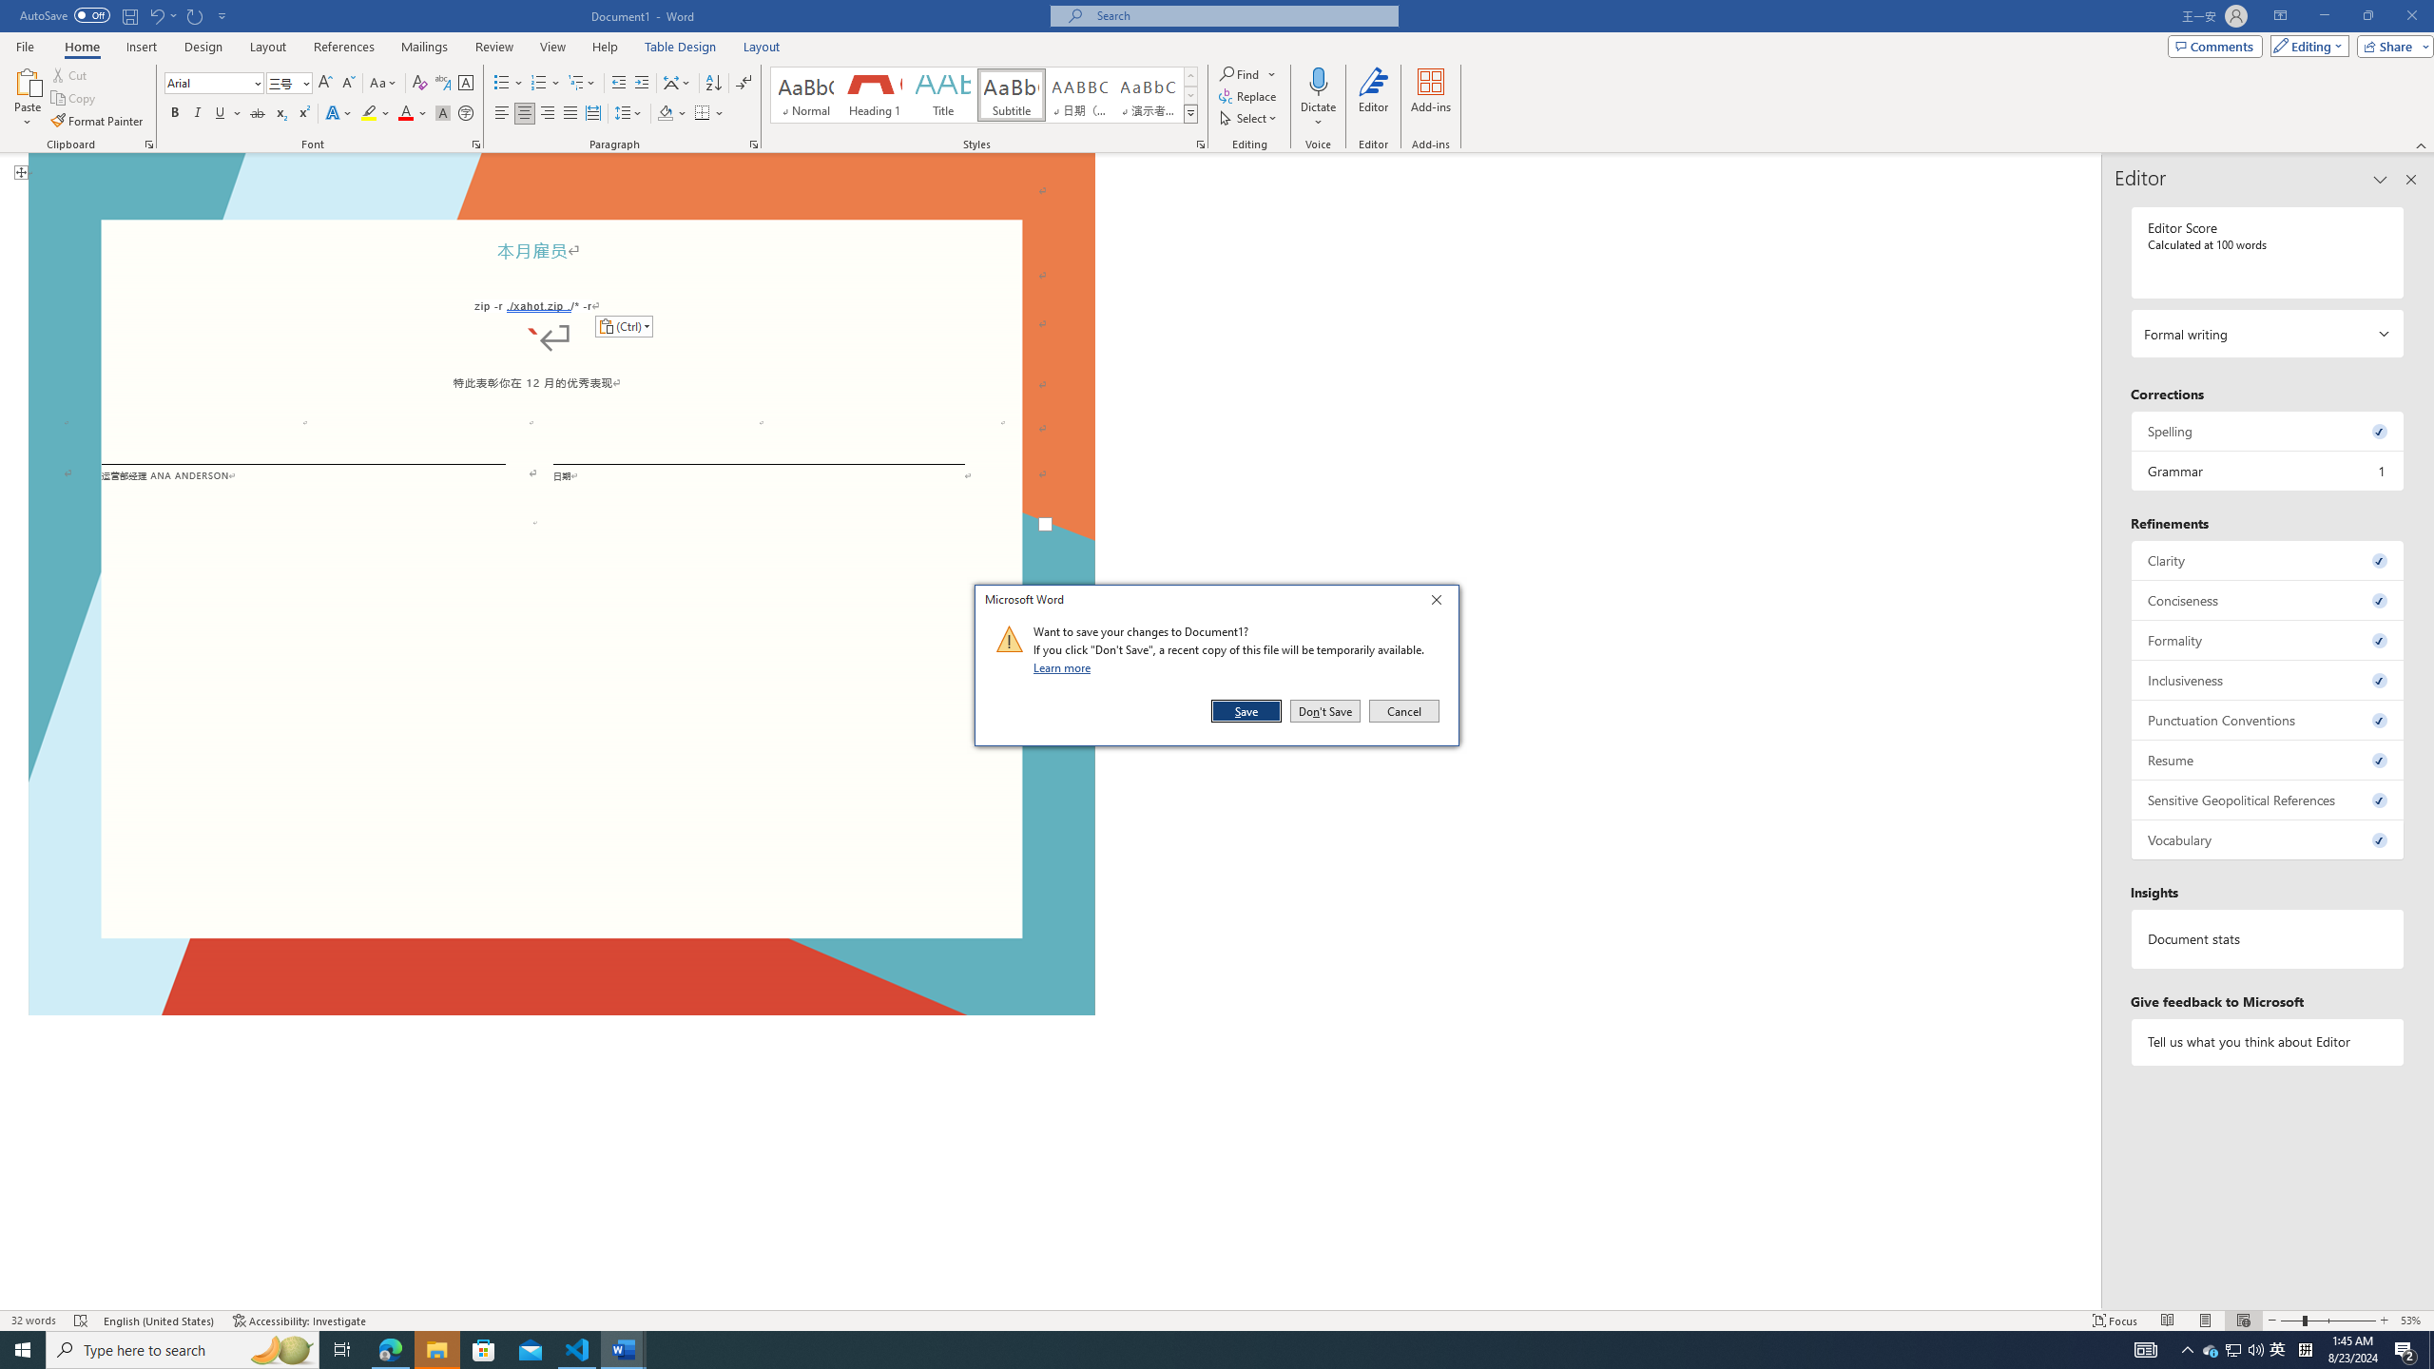 This screenshot has height=1369, width=2434. I want to click on Task View, so click(342, 1350).